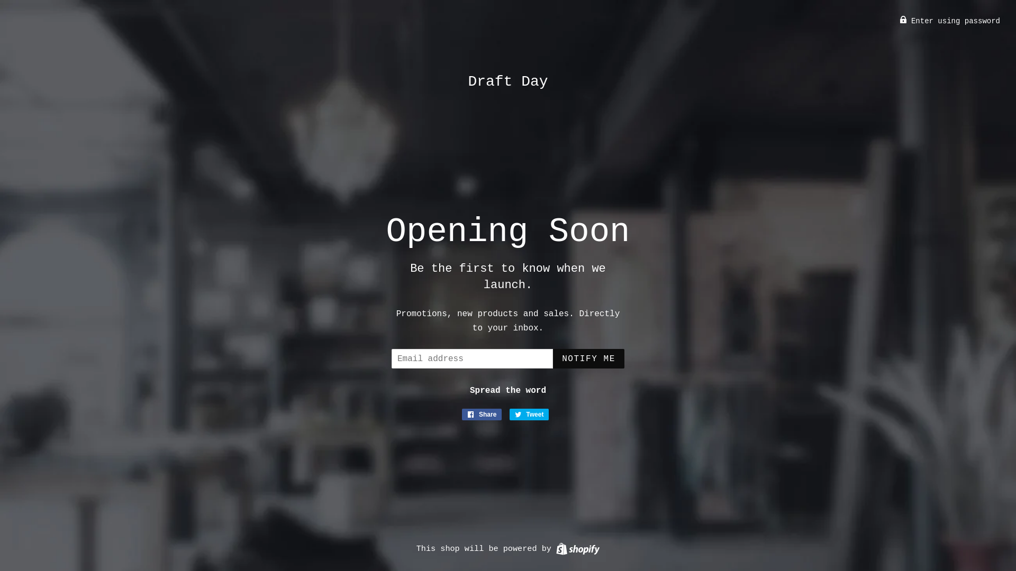 This screenshot has height=571, width=1016. What do you see at coordinates (578, 549) in the screenshot?
I see `Shopify logo
Shopify` at bounding box center [578, 549].